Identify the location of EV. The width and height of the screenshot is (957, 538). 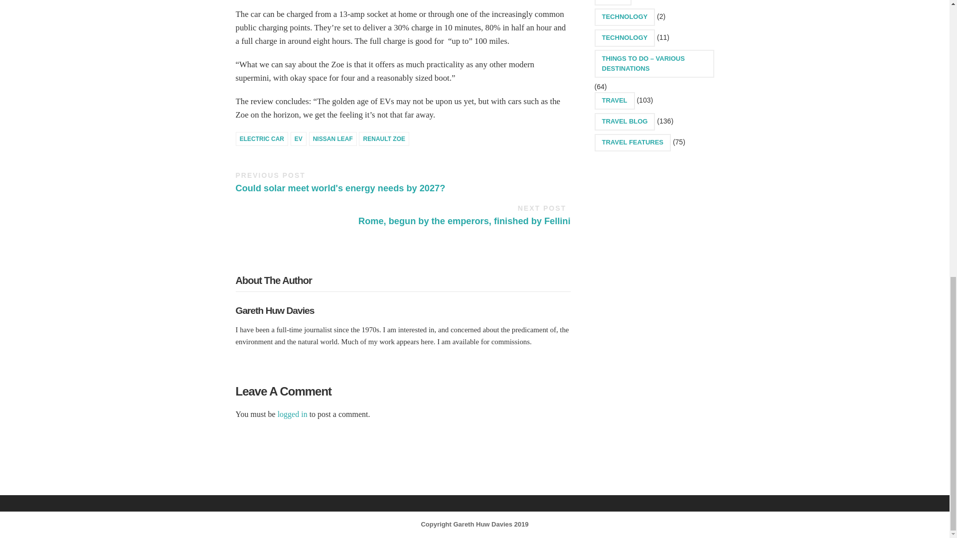
(333, 138).